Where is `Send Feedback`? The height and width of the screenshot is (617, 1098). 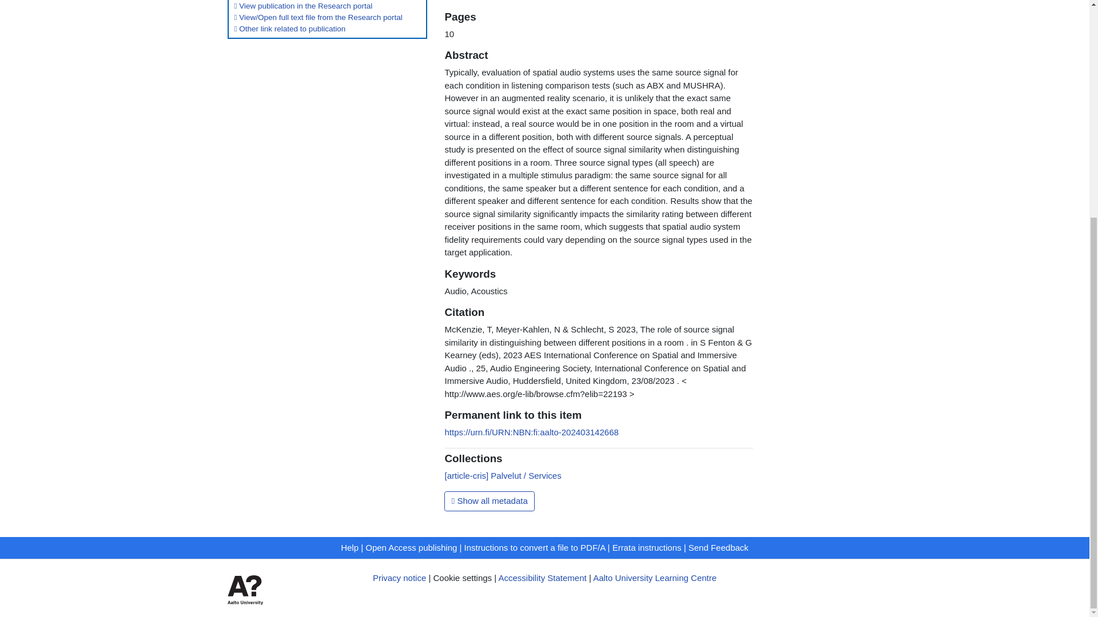 Send Feedback is located at coordinates (718, 547).